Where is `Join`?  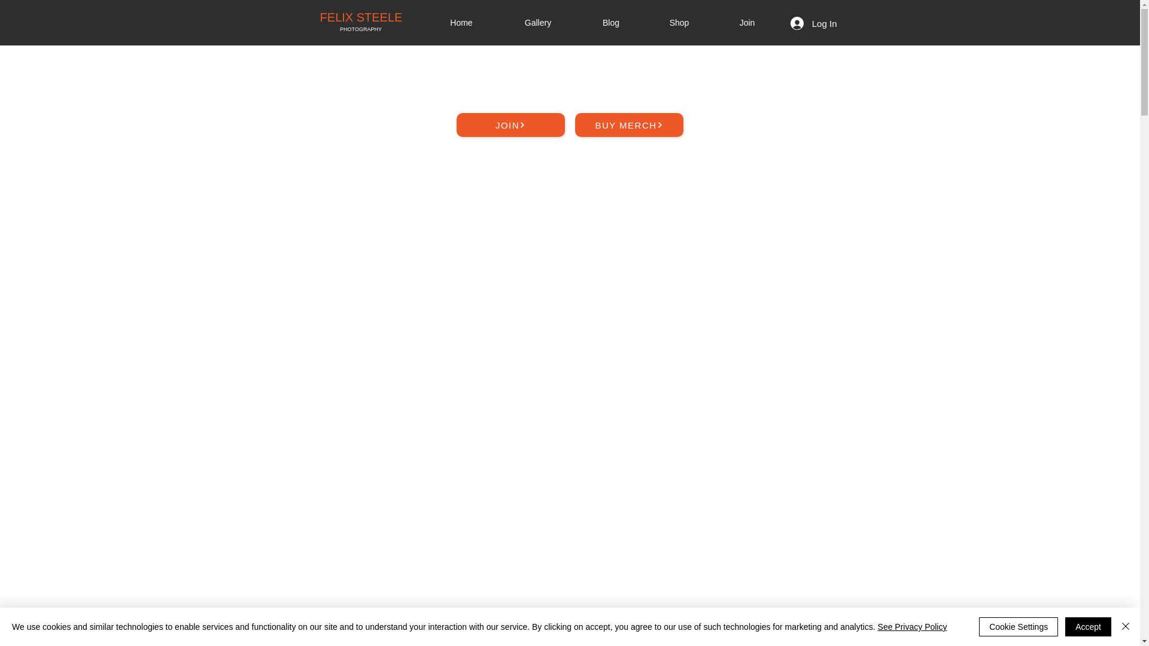
Join is located at coordinates (747, 22).